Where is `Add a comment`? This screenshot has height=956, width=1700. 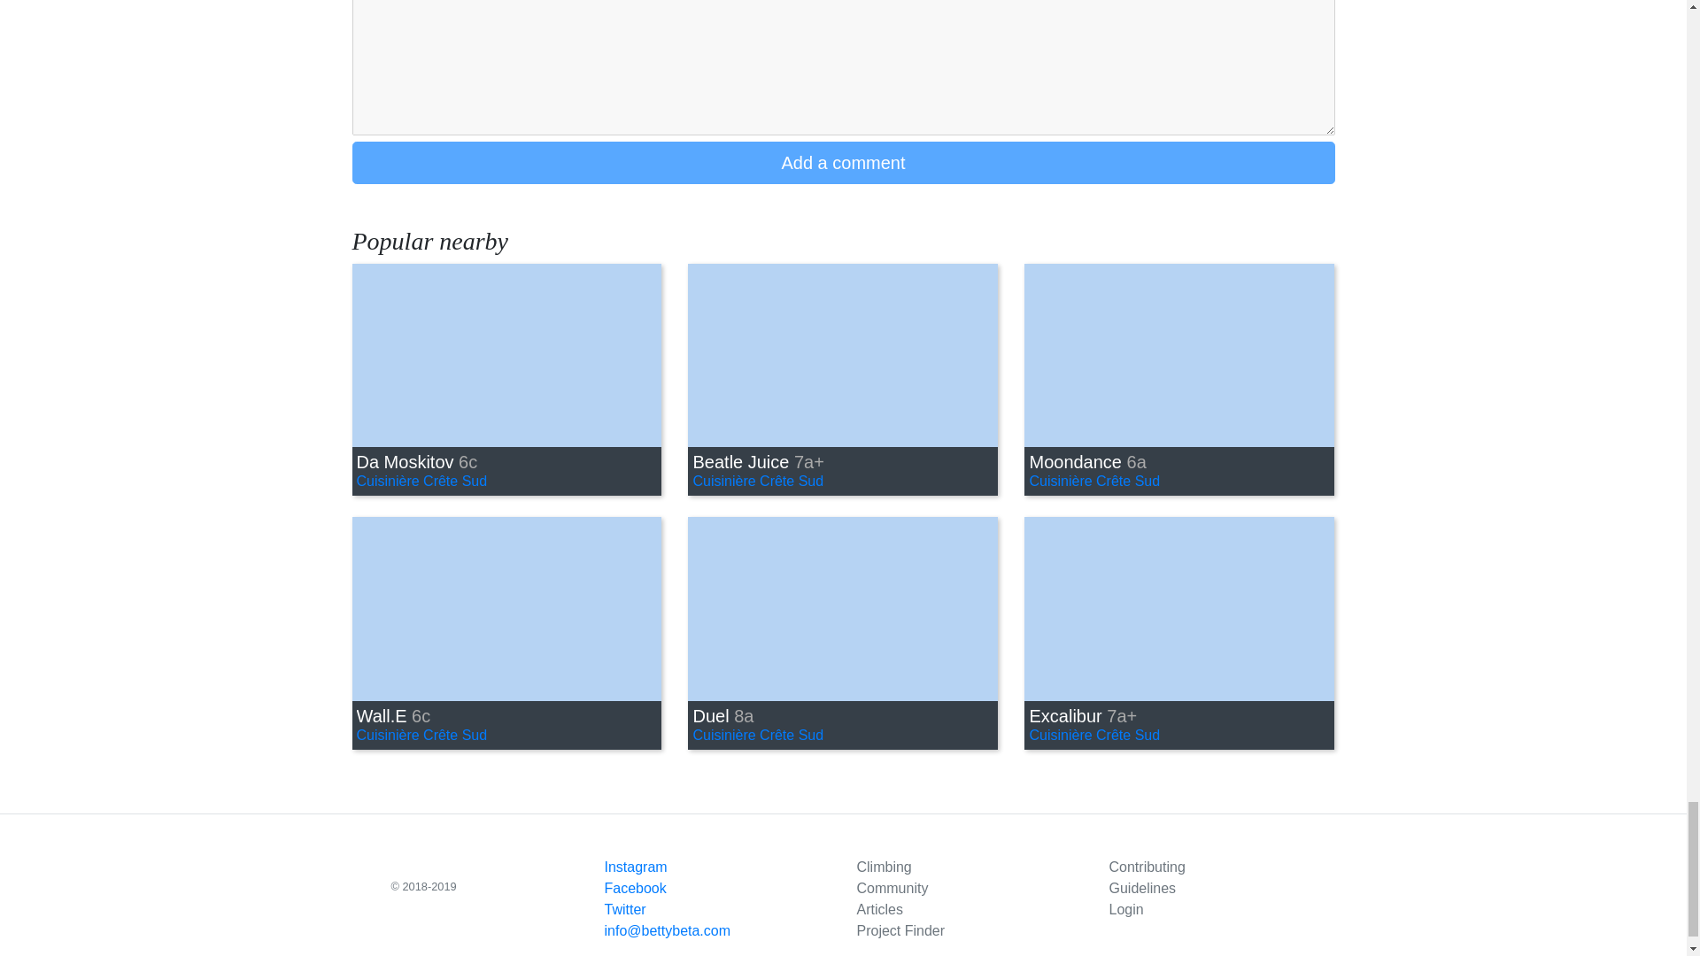 Add a comment is located at coordinates (843, 163).